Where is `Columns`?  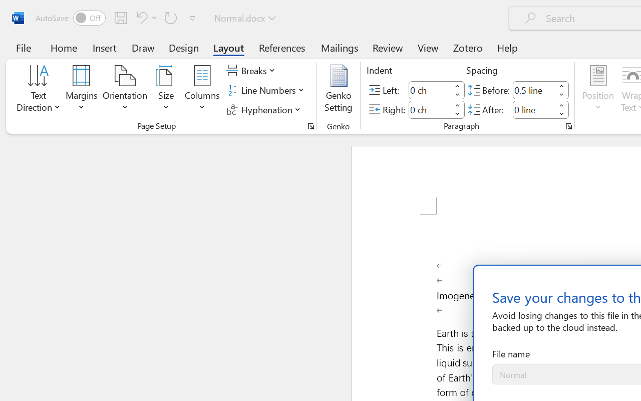
Columns is located at coordinates (202, 90).